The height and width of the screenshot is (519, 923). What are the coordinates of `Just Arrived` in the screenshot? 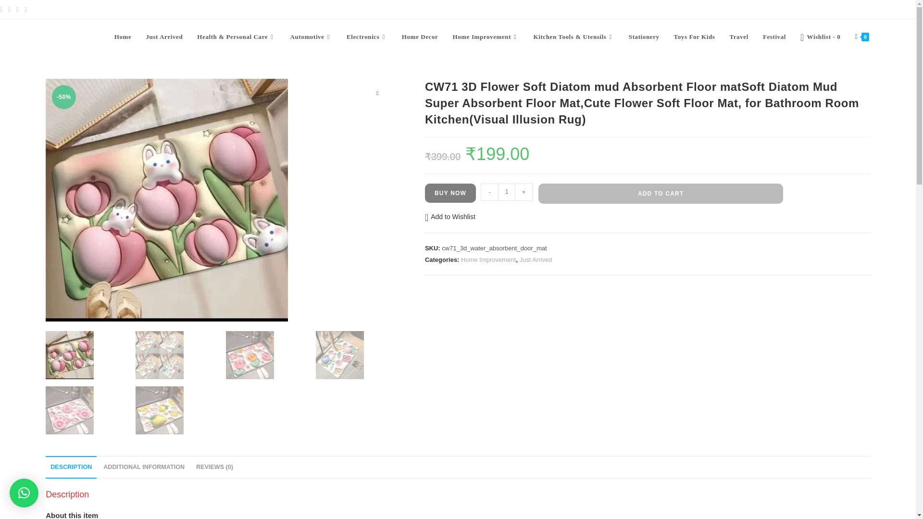 It's located at (164, 37).